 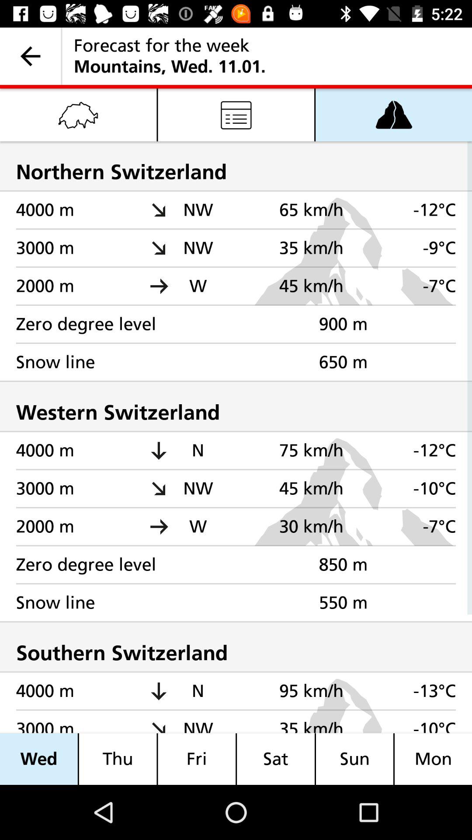 What do you see at coordinates (276, 759) in the screenshot?
I see `select item next to the fri item` at bounding box center [276, 759].